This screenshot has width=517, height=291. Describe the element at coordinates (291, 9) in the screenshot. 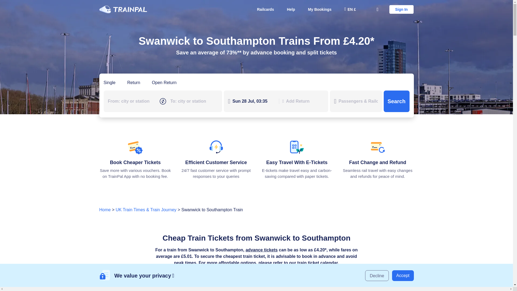

I see `Help` at that location.